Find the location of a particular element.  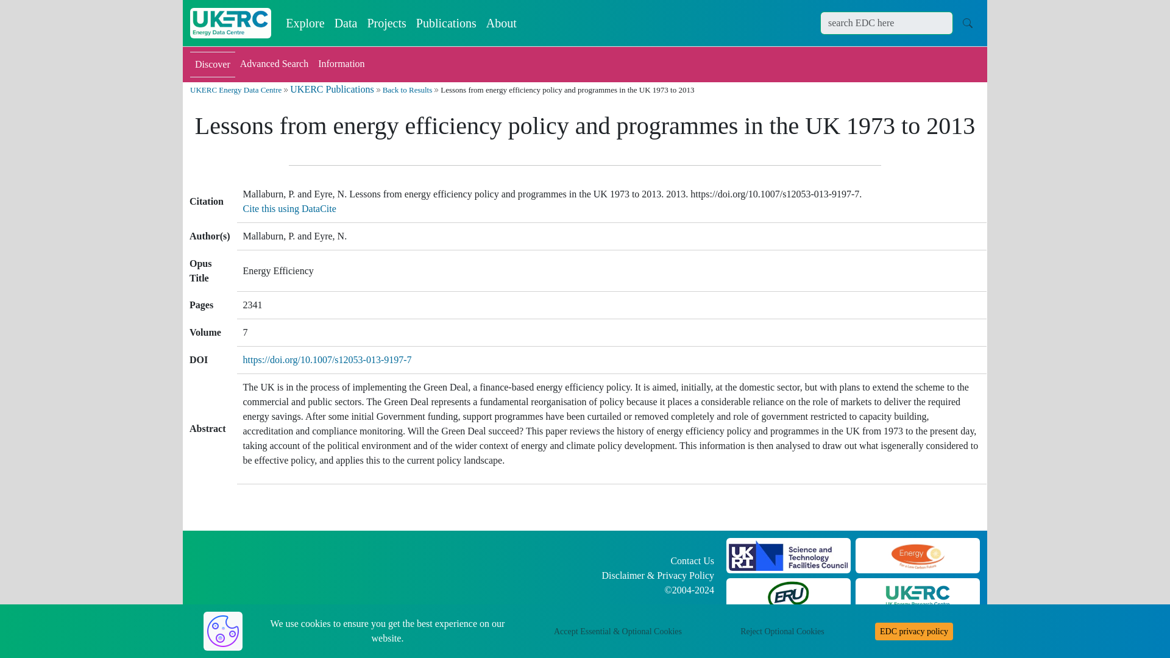

UKERC Publications is located at coordinates (331, 89).